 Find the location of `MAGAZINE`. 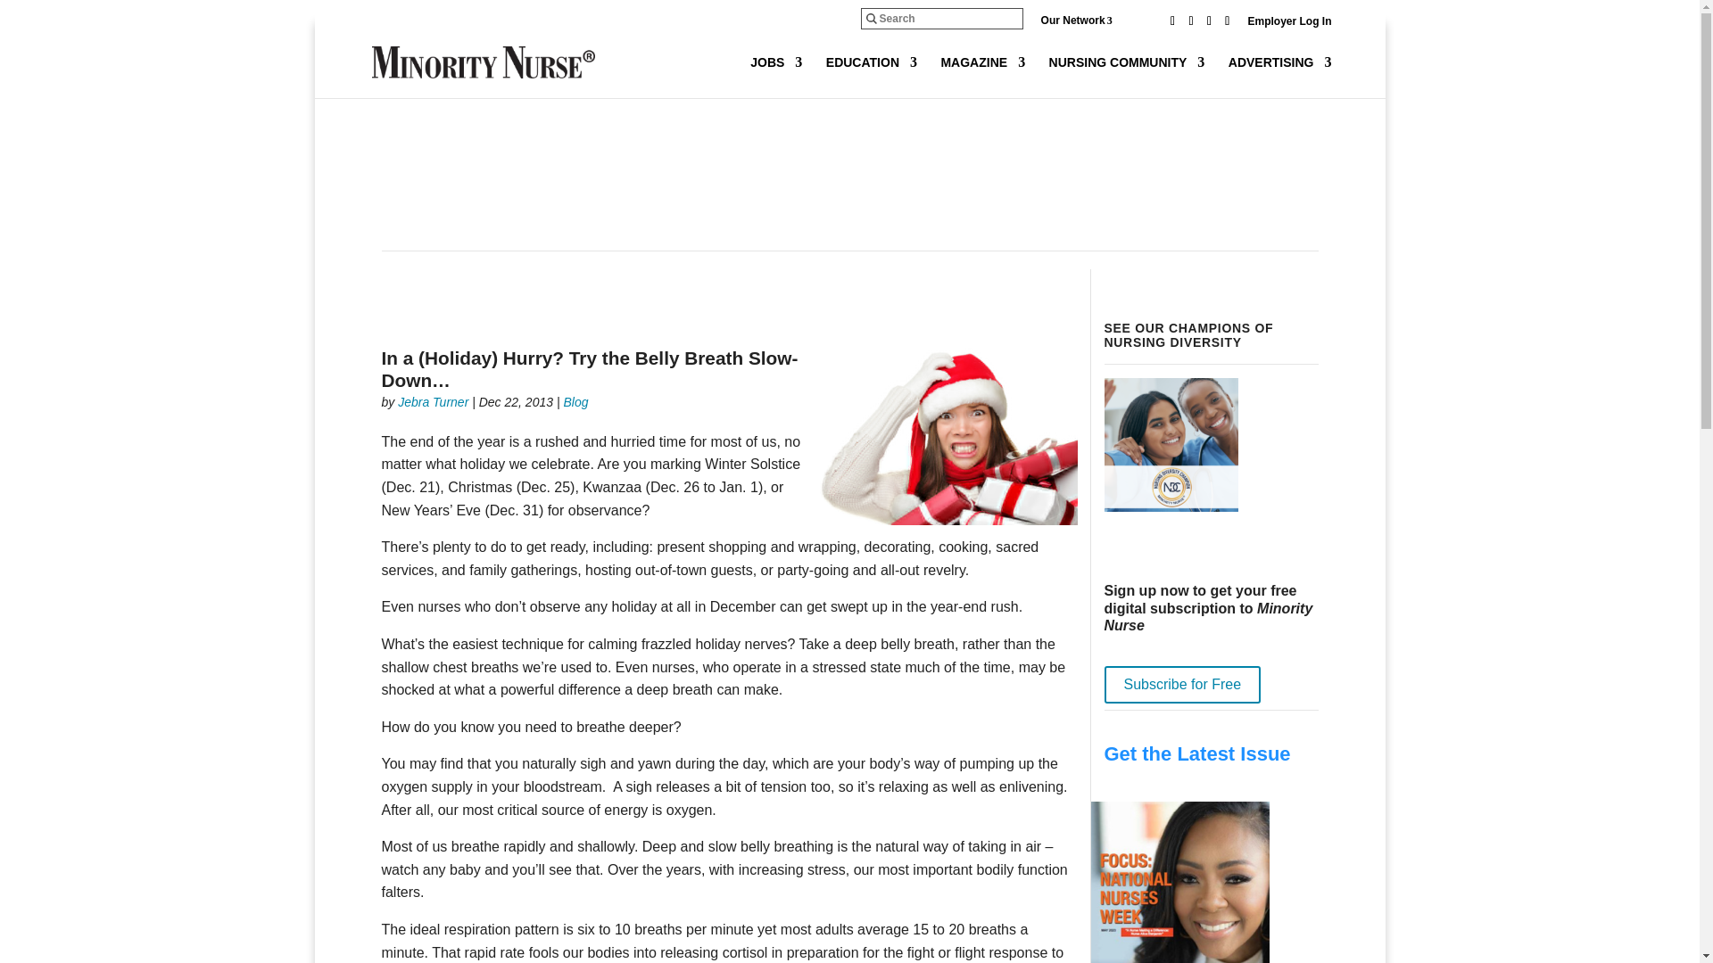

MAGAZINE is located at coordinates (982, 77).